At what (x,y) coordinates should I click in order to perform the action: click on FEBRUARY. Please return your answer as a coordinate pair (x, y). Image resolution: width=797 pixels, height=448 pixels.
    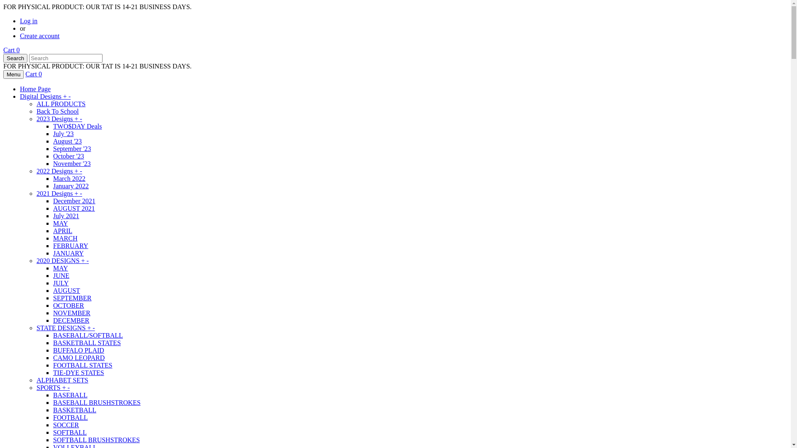
    Looking at the image, I should click on (71, 246).